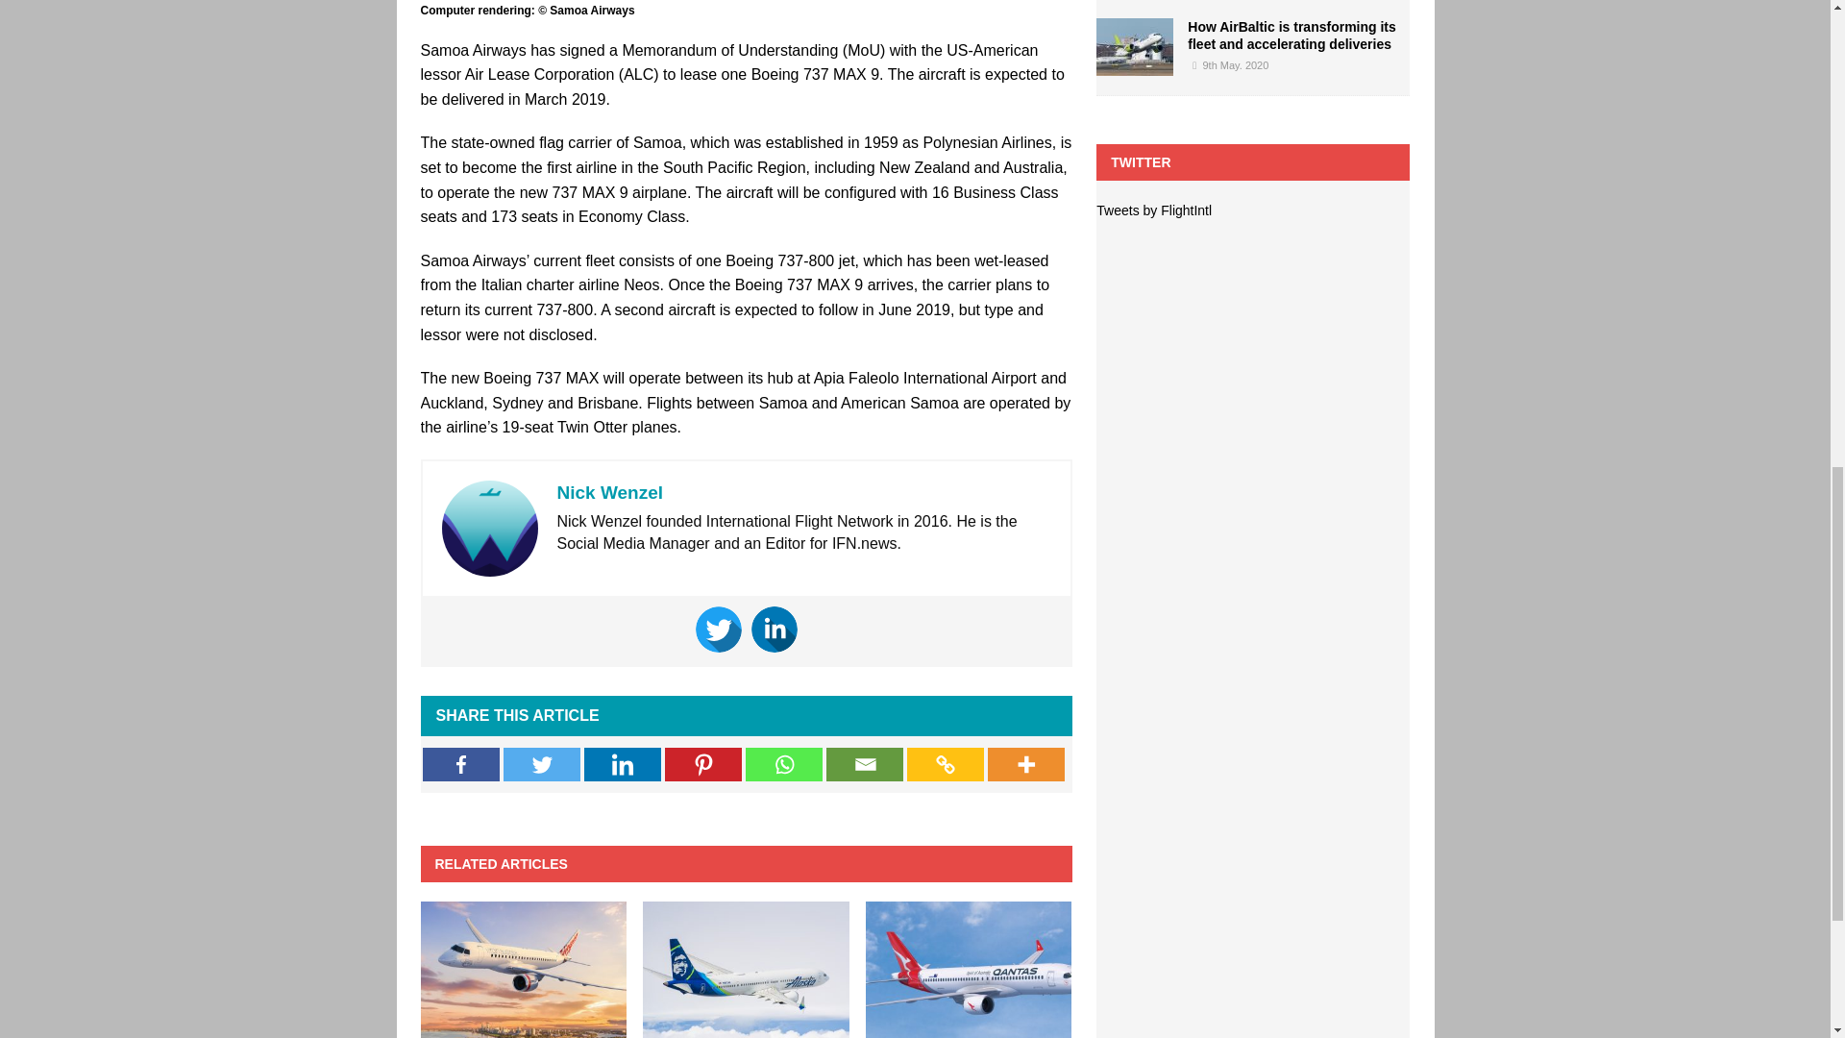 The width and height of the screenshot is (1845, 1038). I want to click on Linkedin, so click(623, 764).